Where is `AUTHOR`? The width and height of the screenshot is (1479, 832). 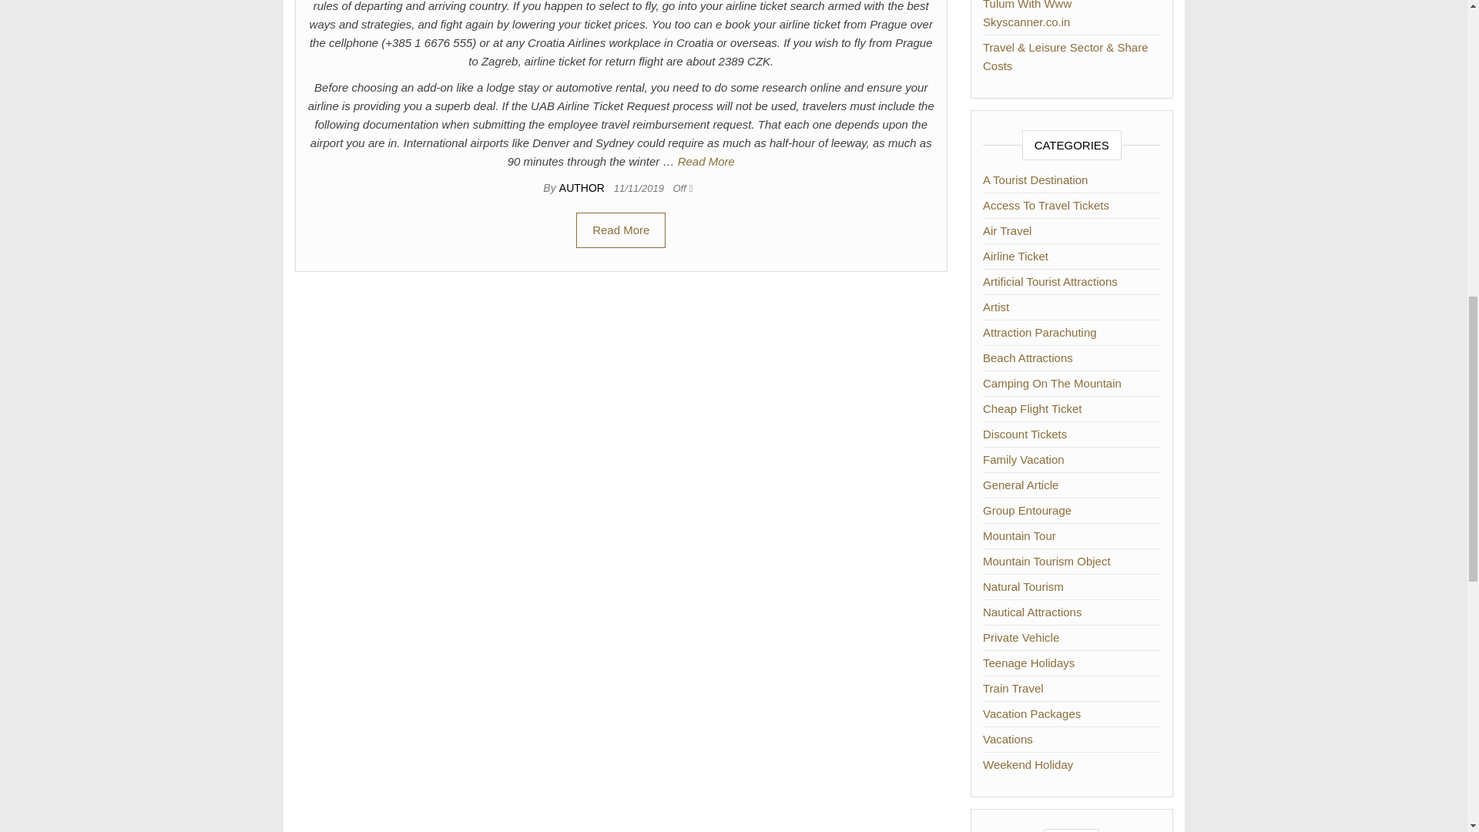
AUTHOR is located at coordinates (583, 188).